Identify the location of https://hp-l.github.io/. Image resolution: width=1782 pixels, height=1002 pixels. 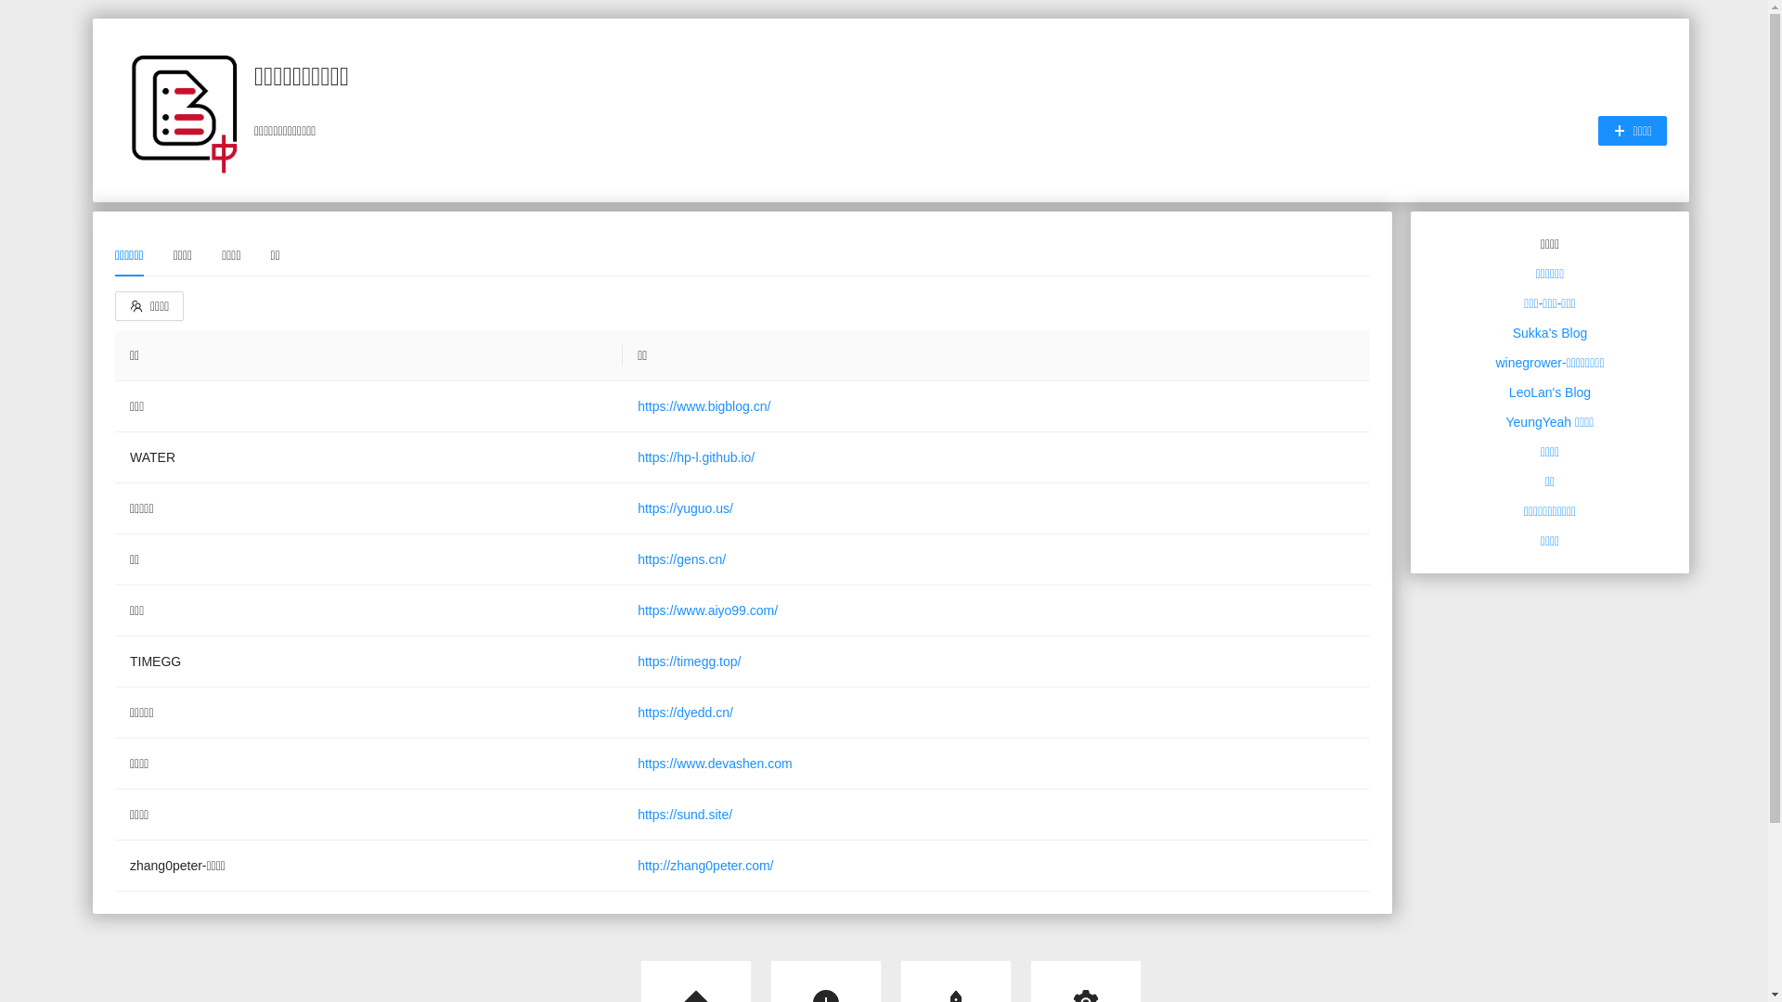
(696, 457).